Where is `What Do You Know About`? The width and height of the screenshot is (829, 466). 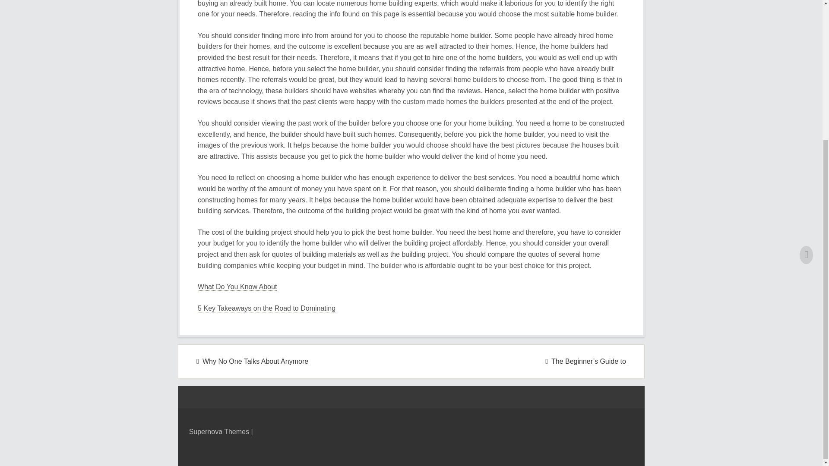
What Do You Know About is located at coordinates (237, 287).